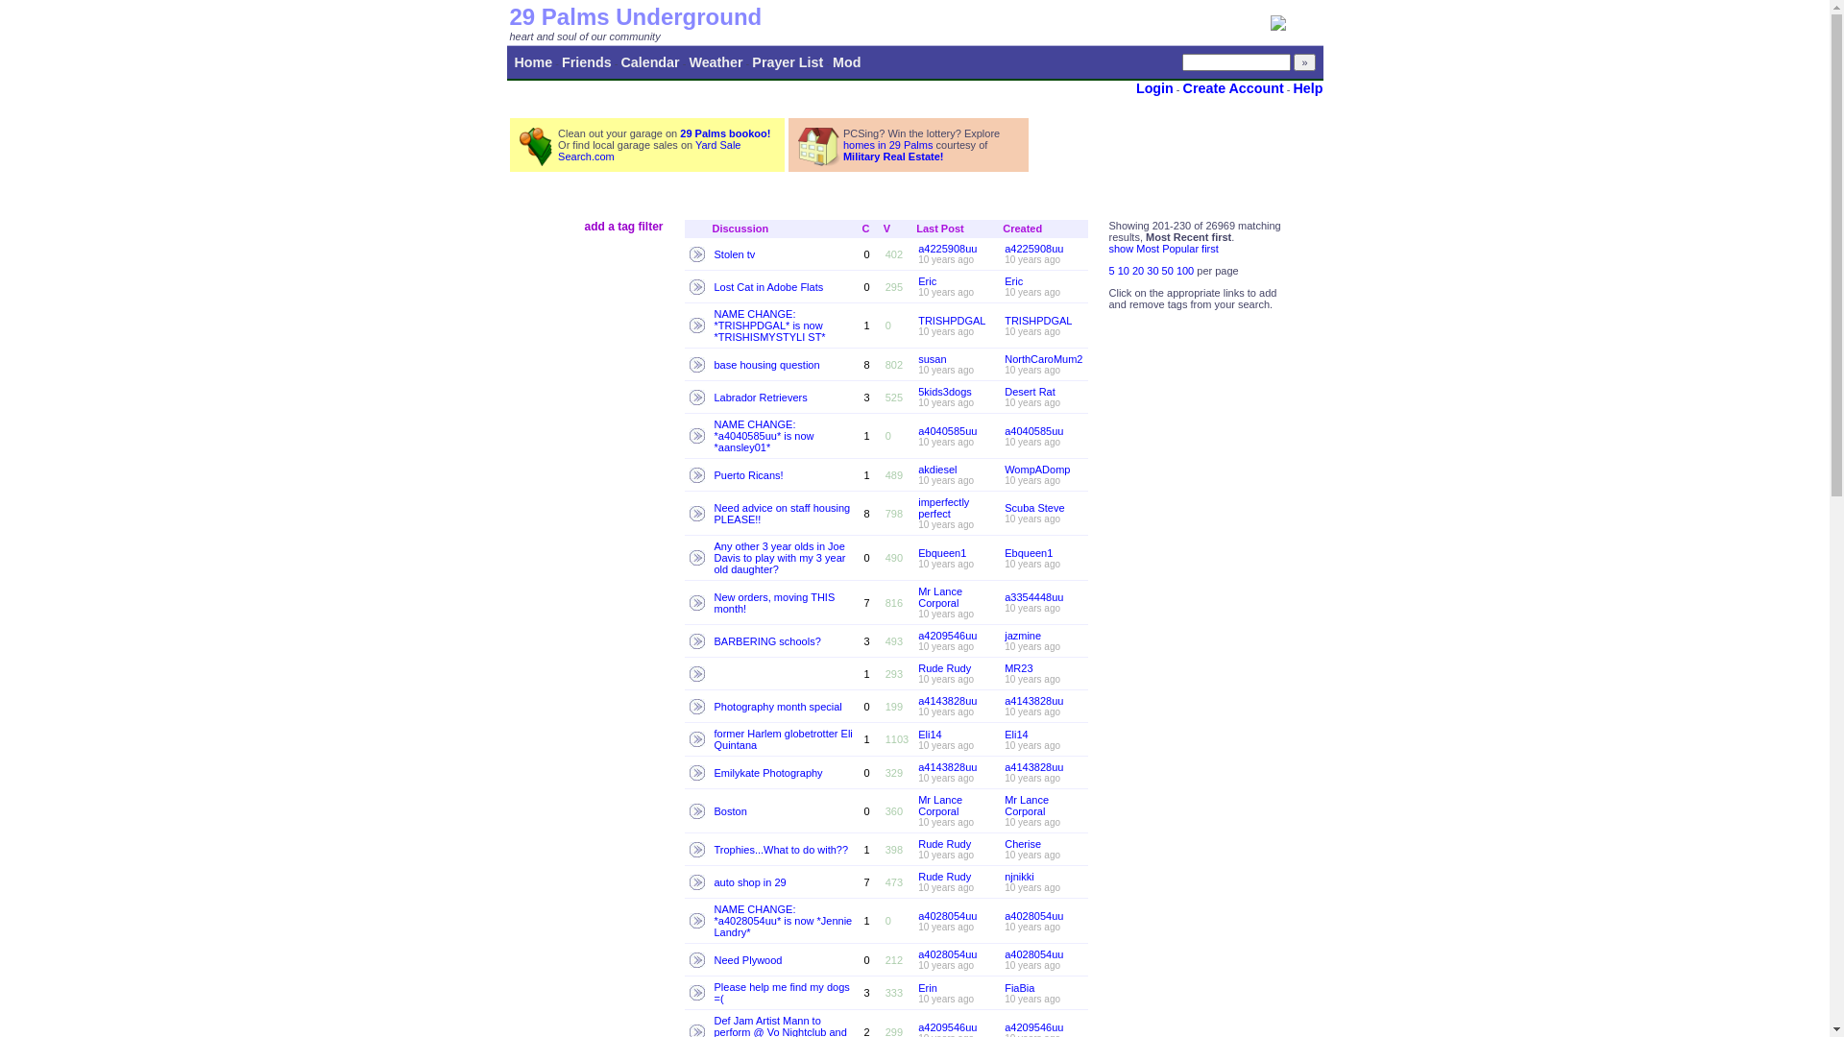 This screenshot has height=1037, width=1844. Describe the element at coordinates (1034, 508) in the screenshot. I see `Scuba Steve` at that location.